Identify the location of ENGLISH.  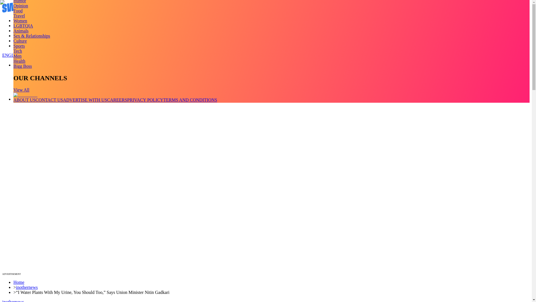
(12, 55).